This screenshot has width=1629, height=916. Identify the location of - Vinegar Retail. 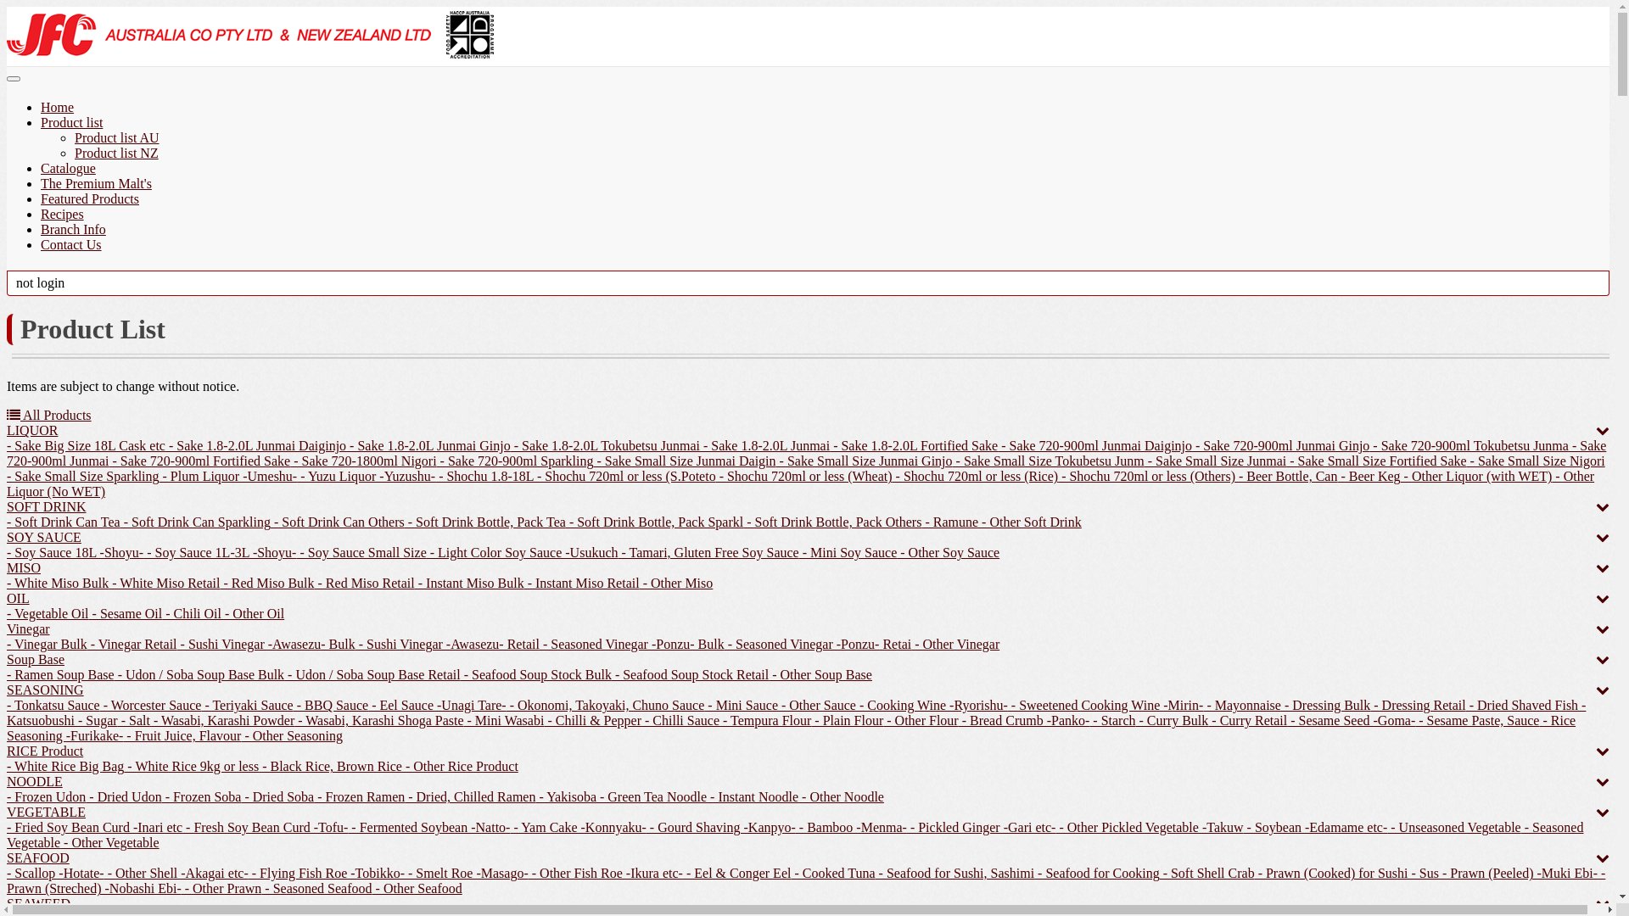
(132, 645).